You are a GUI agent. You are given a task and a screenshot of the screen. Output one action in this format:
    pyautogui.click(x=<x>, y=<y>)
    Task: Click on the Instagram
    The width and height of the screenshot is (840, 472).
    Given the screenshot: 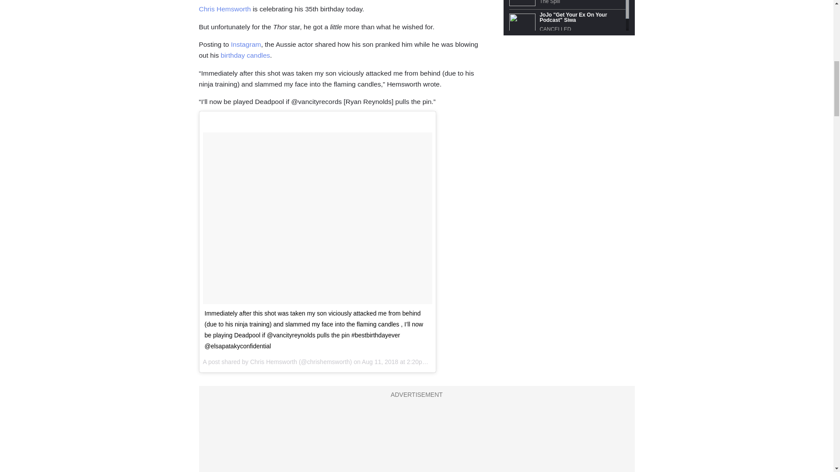 What is the action you would take?
    pyautogui.click(x=246, y=44)
    